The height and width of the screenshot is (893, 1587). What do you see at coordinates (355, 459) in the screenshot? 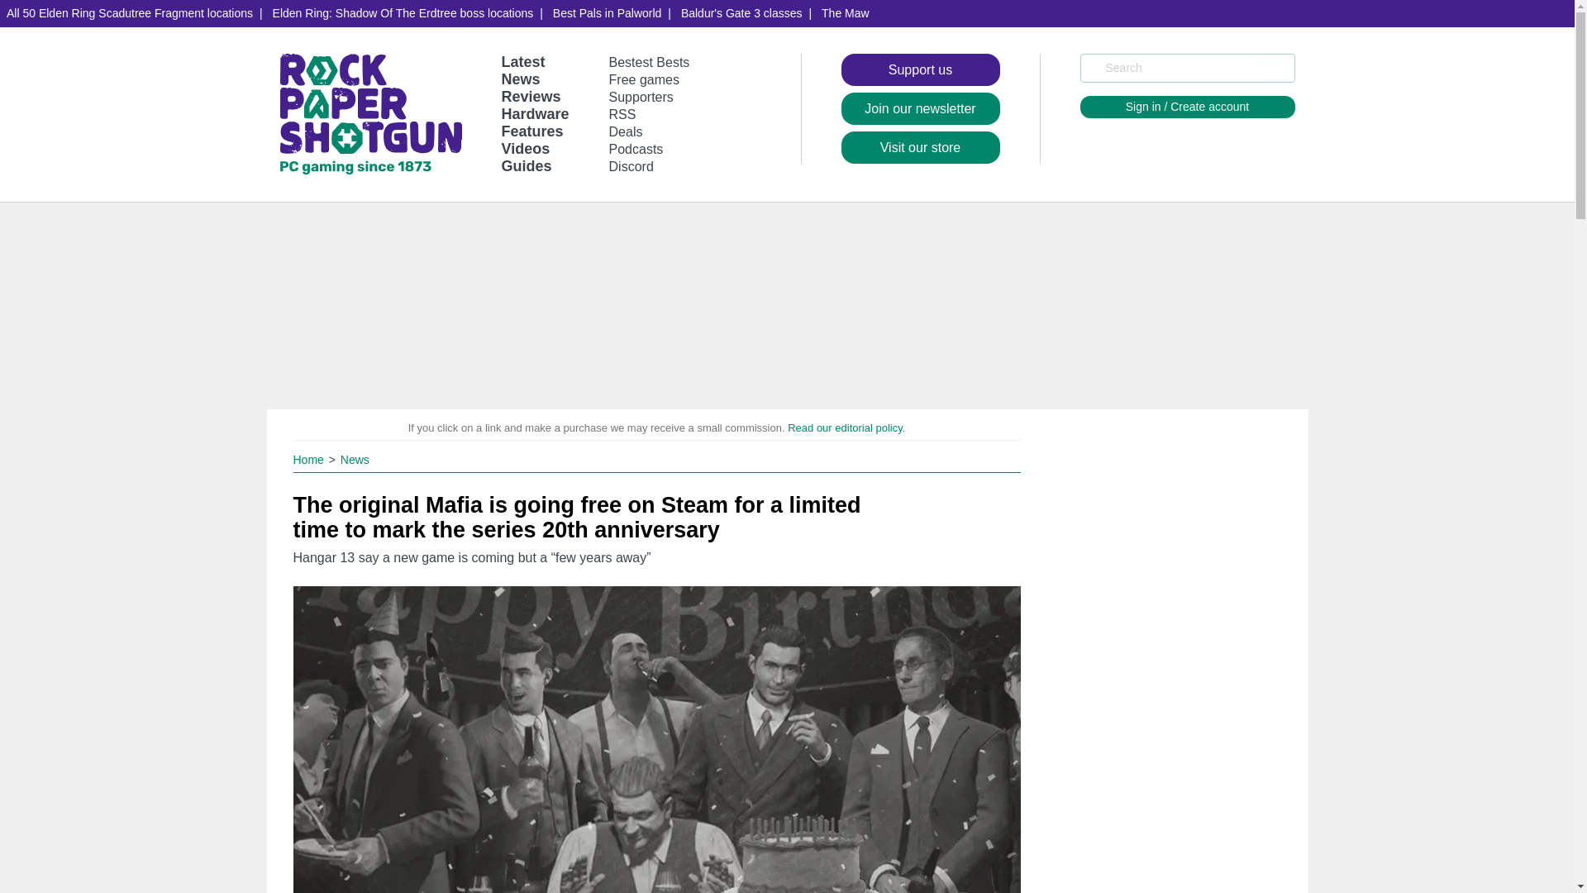
I see `News` at bounding box center [355, 459].